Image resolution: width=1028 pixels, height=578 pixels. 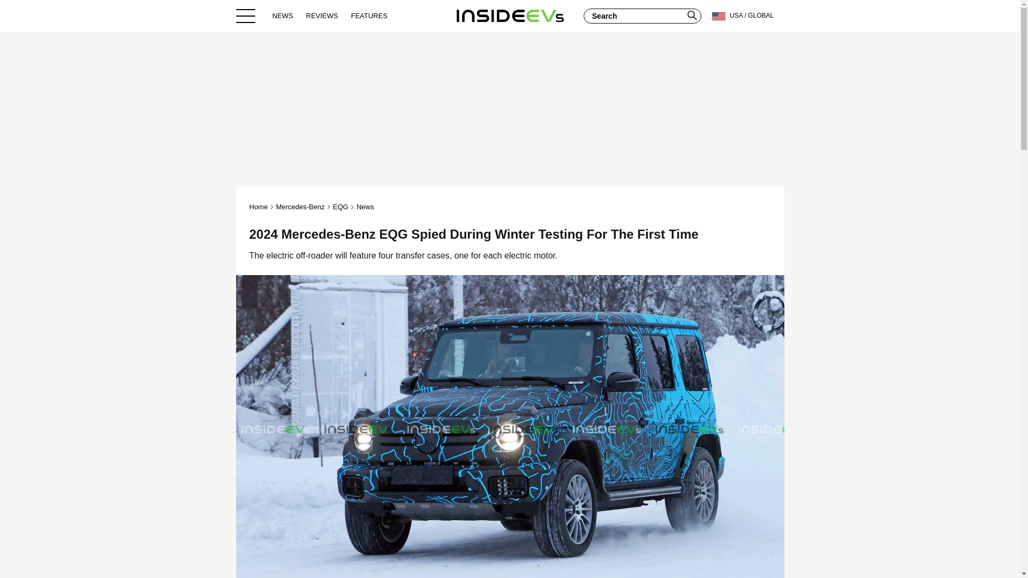 What do you see at coordinates (259, 207) in the screenshot?
I see `Home` at bounding box center [259, 207].